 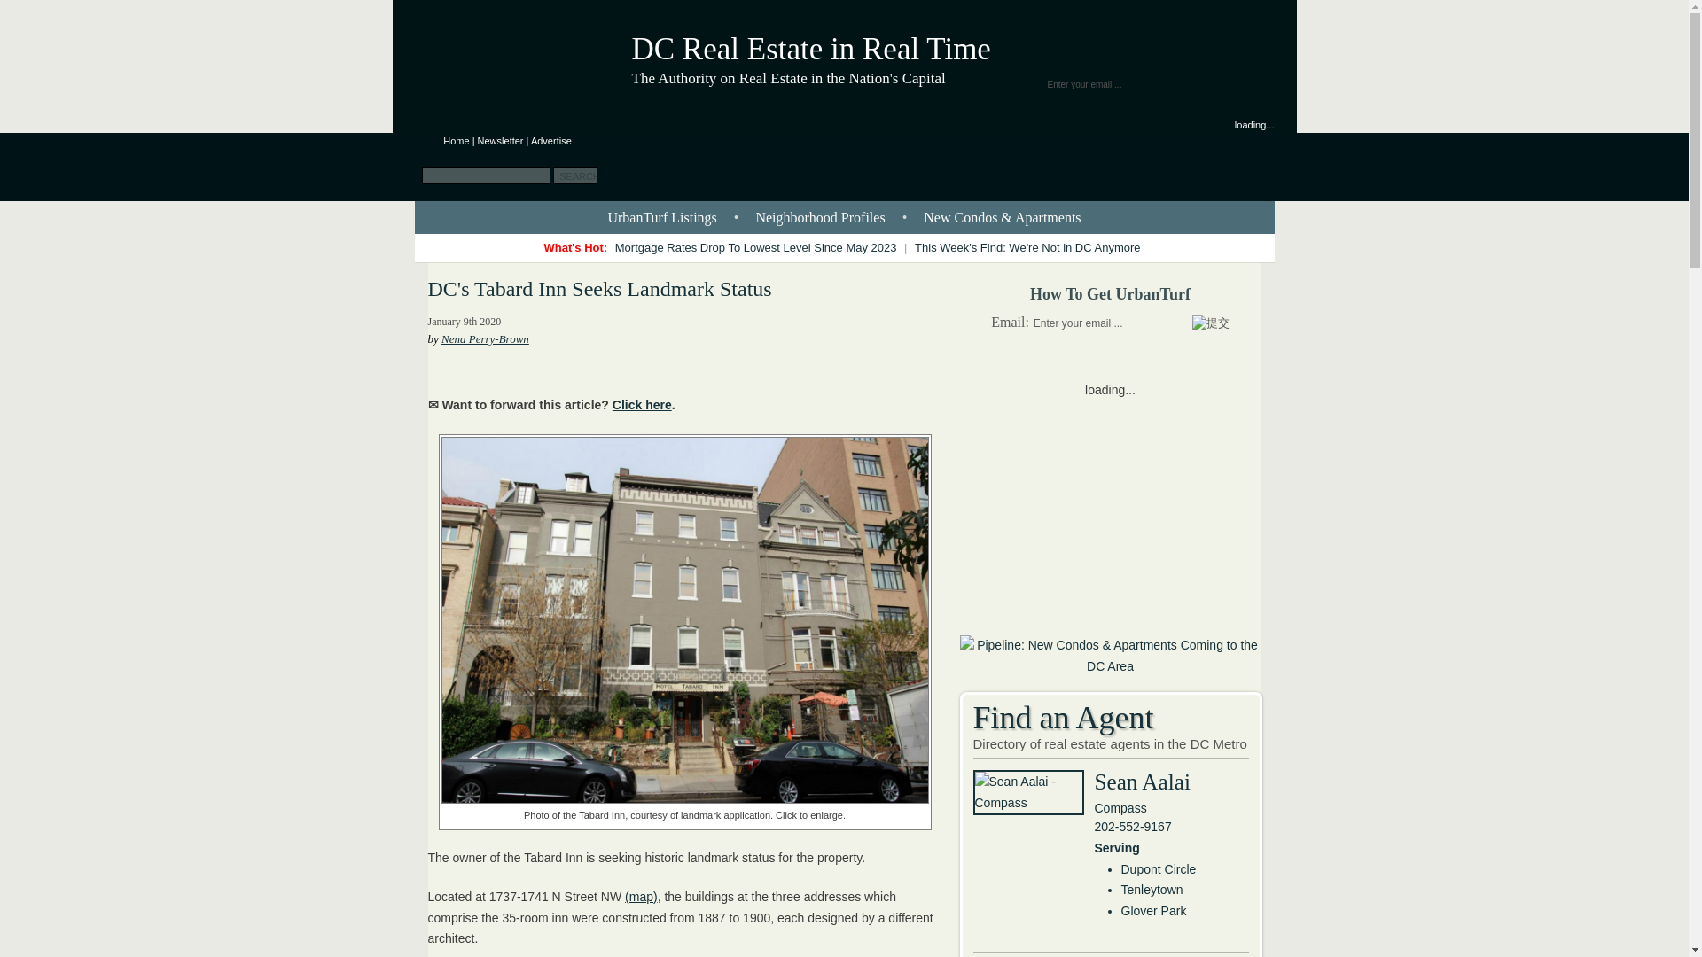 I want to click on Neighborhood Profiles, so click(x=820, y=216).